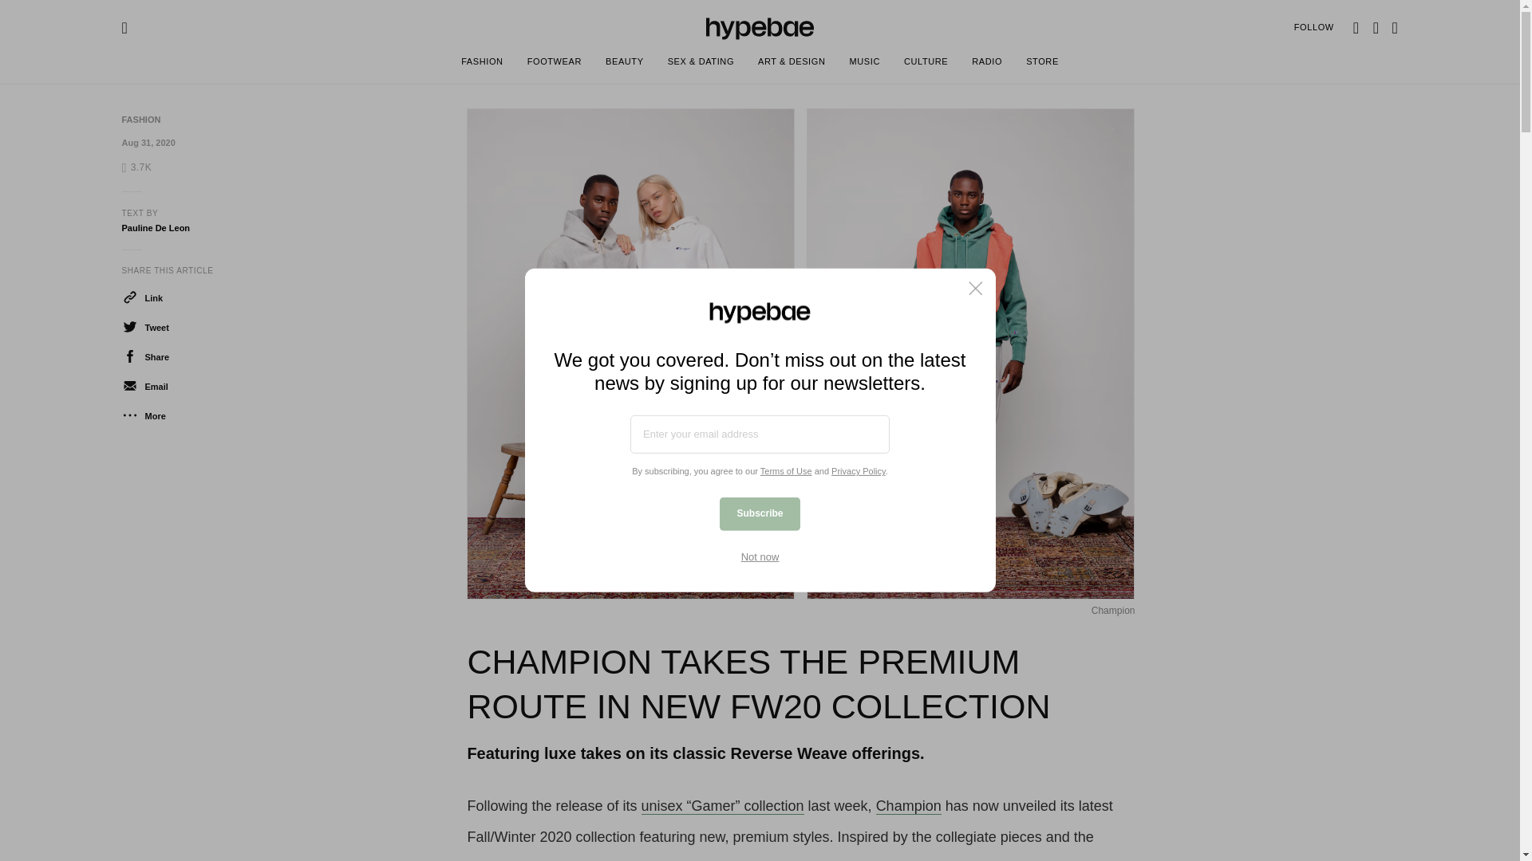 This screenshot has height=861, width=1532. Describe the element at coordinates (624, 64) in the screenshot. I see `BEAUTY` at that location.